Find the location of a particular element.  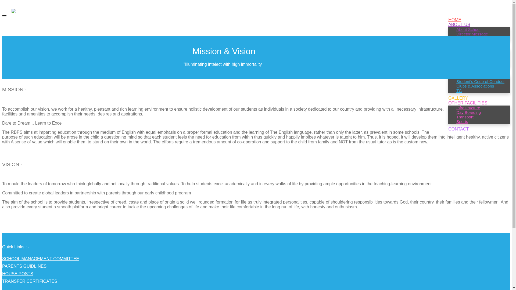

ACADEMICS is located at coordinates (461, 46).